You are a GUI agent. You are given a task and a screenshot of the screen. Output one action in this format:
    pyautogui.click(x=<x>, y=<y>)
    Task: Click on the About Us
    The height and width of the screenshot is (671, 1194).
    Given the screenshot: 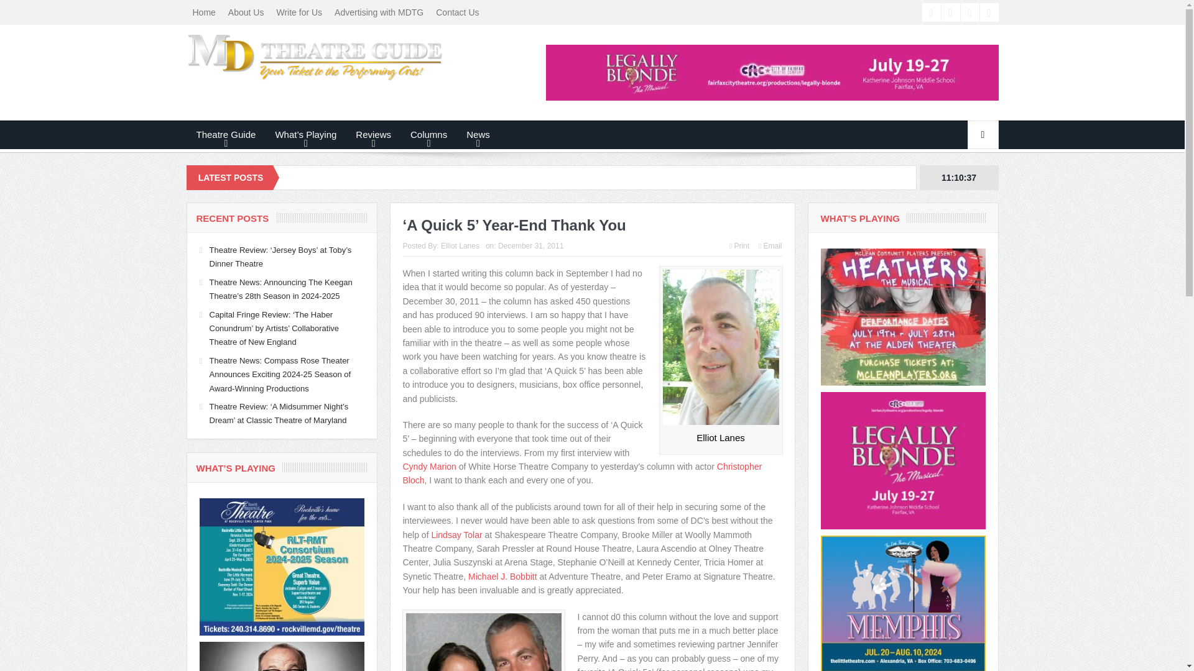 What is the action you would take?
    pyautogui.click(x=246, y=12)
    